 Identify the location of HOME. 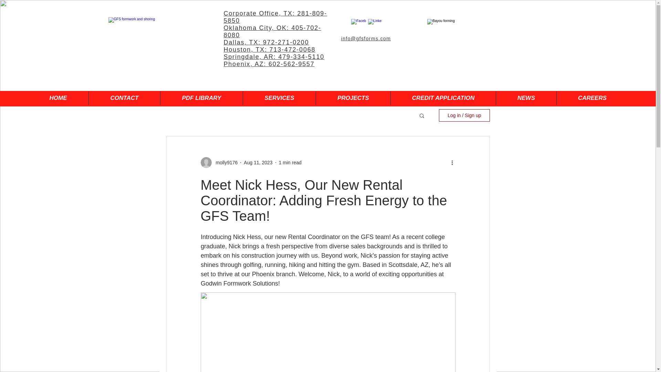
(58, 98).